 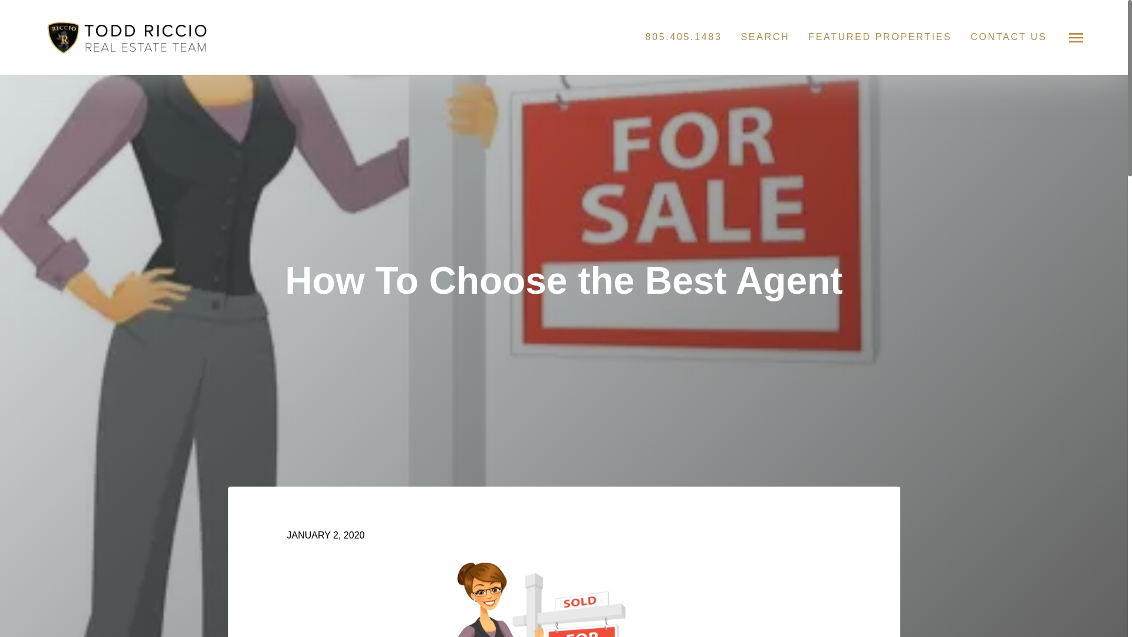 What do you see at coordinates (683, 37) in the screenshot?
I see `805.405.1483` at bounding box center [683, 37].